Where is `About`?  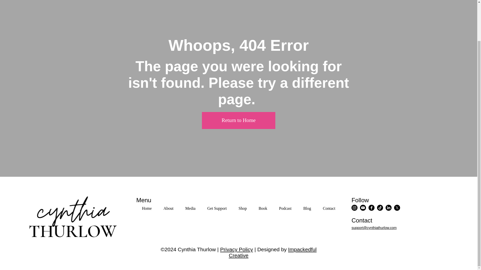 About is located at coordinates (168, 208).